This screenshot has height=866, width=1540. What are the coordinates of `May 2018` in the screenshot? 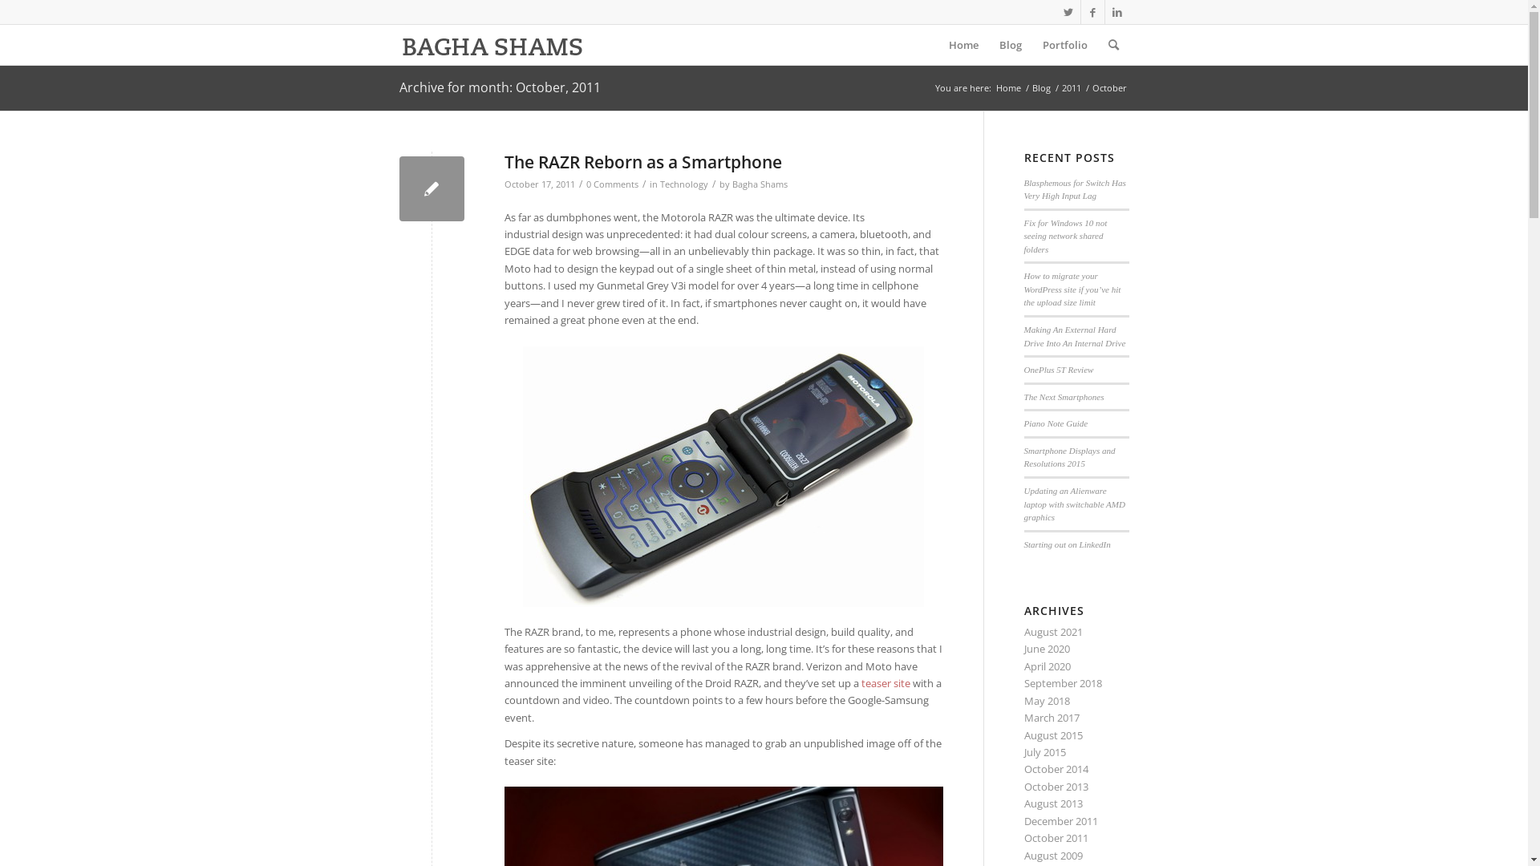 It's located at (1046, 701).